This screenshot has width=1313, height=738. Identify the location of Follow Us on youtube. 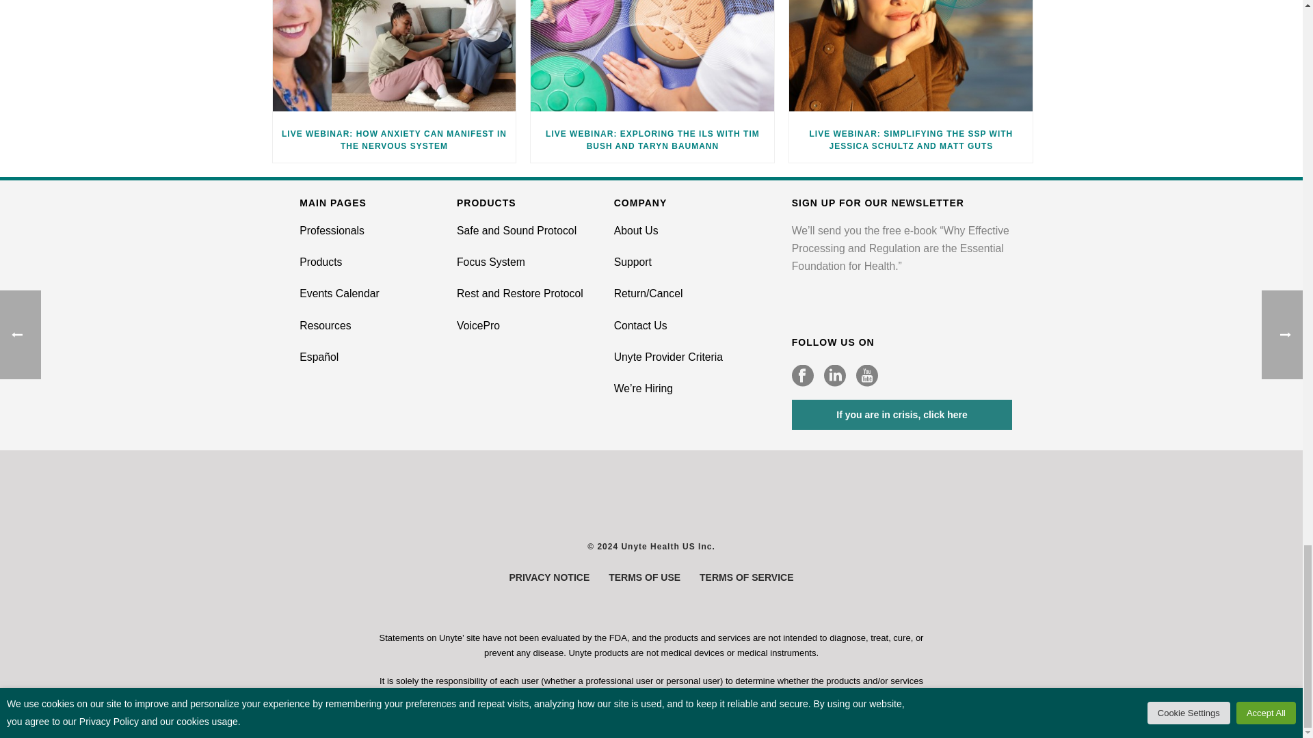
(867, 376).